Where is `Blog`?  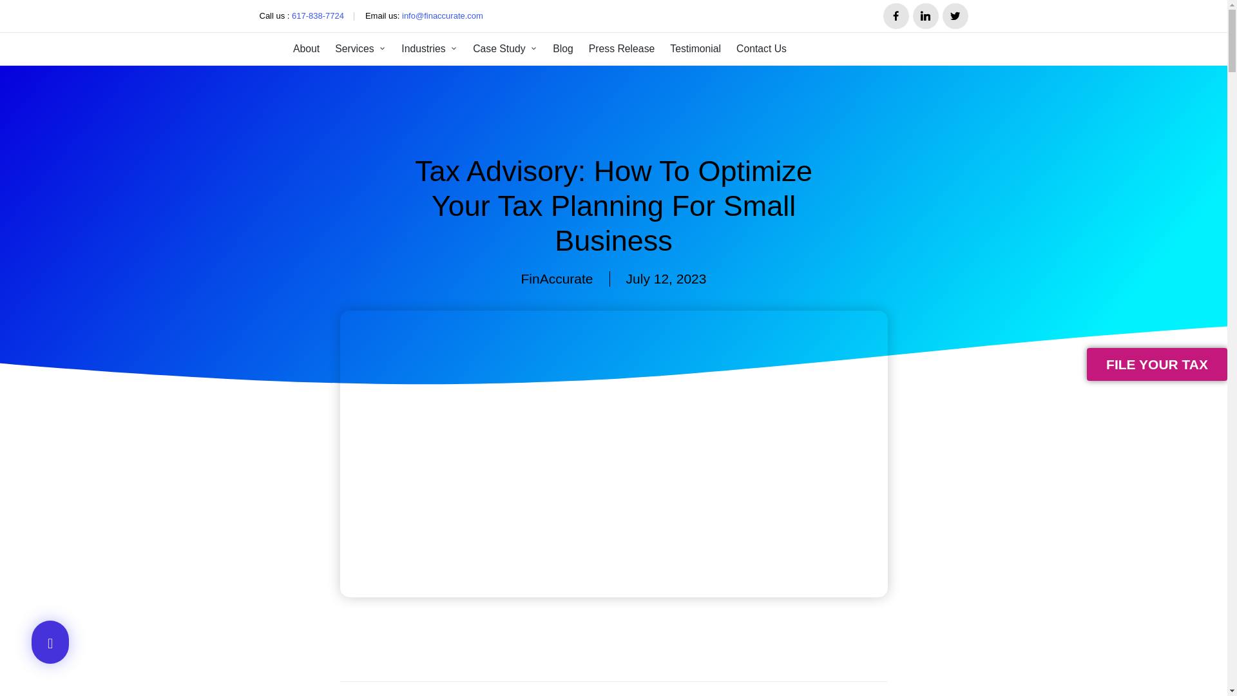 Blog is located at coordinates (563, 49).